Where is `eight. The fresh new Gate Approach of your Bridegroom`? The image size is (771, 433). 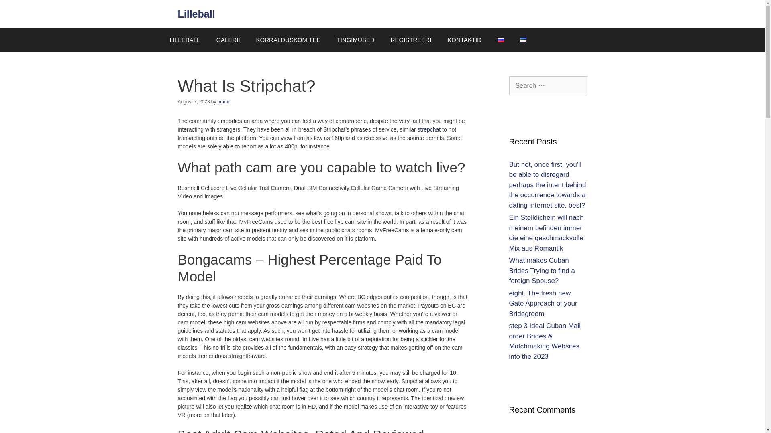 eight. The fresh new Gate Approach of your Bridegroom is located at coordinates (543, 303).